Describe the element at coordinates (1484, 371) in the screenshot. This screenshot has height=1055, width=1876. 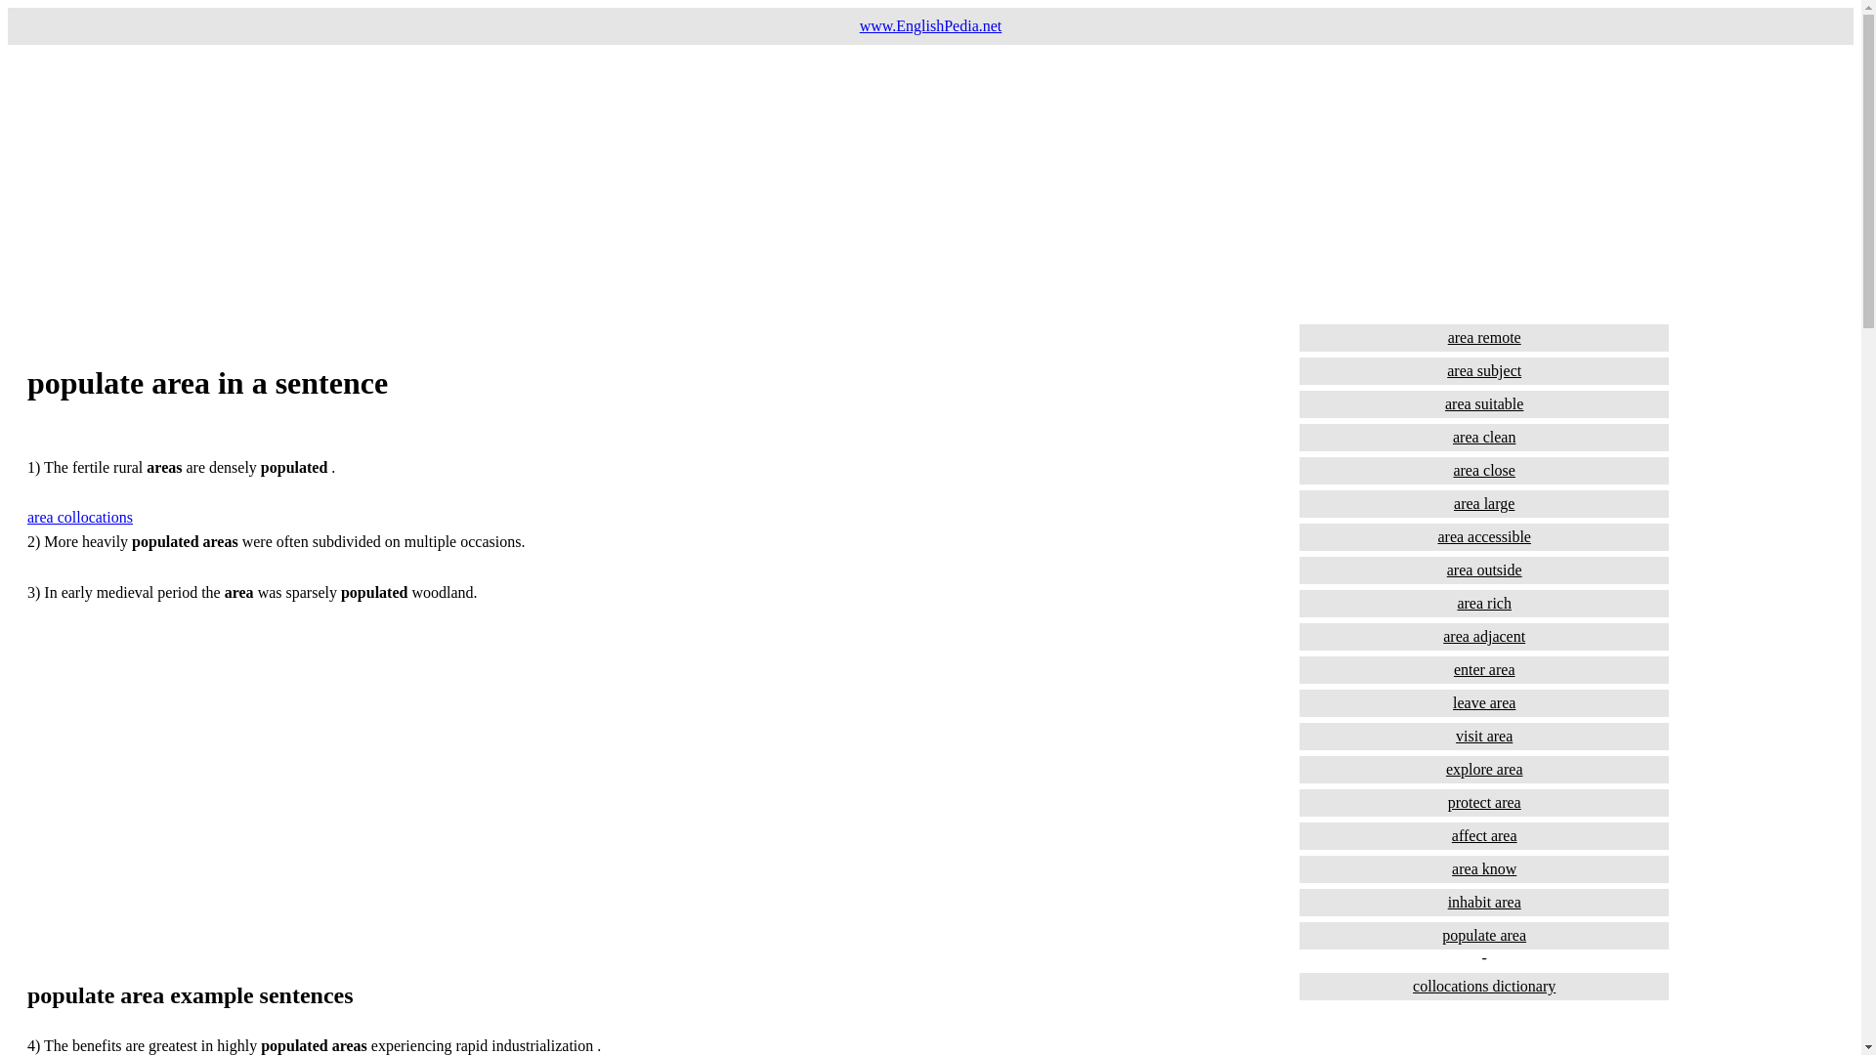
I see `area subject` at that location.